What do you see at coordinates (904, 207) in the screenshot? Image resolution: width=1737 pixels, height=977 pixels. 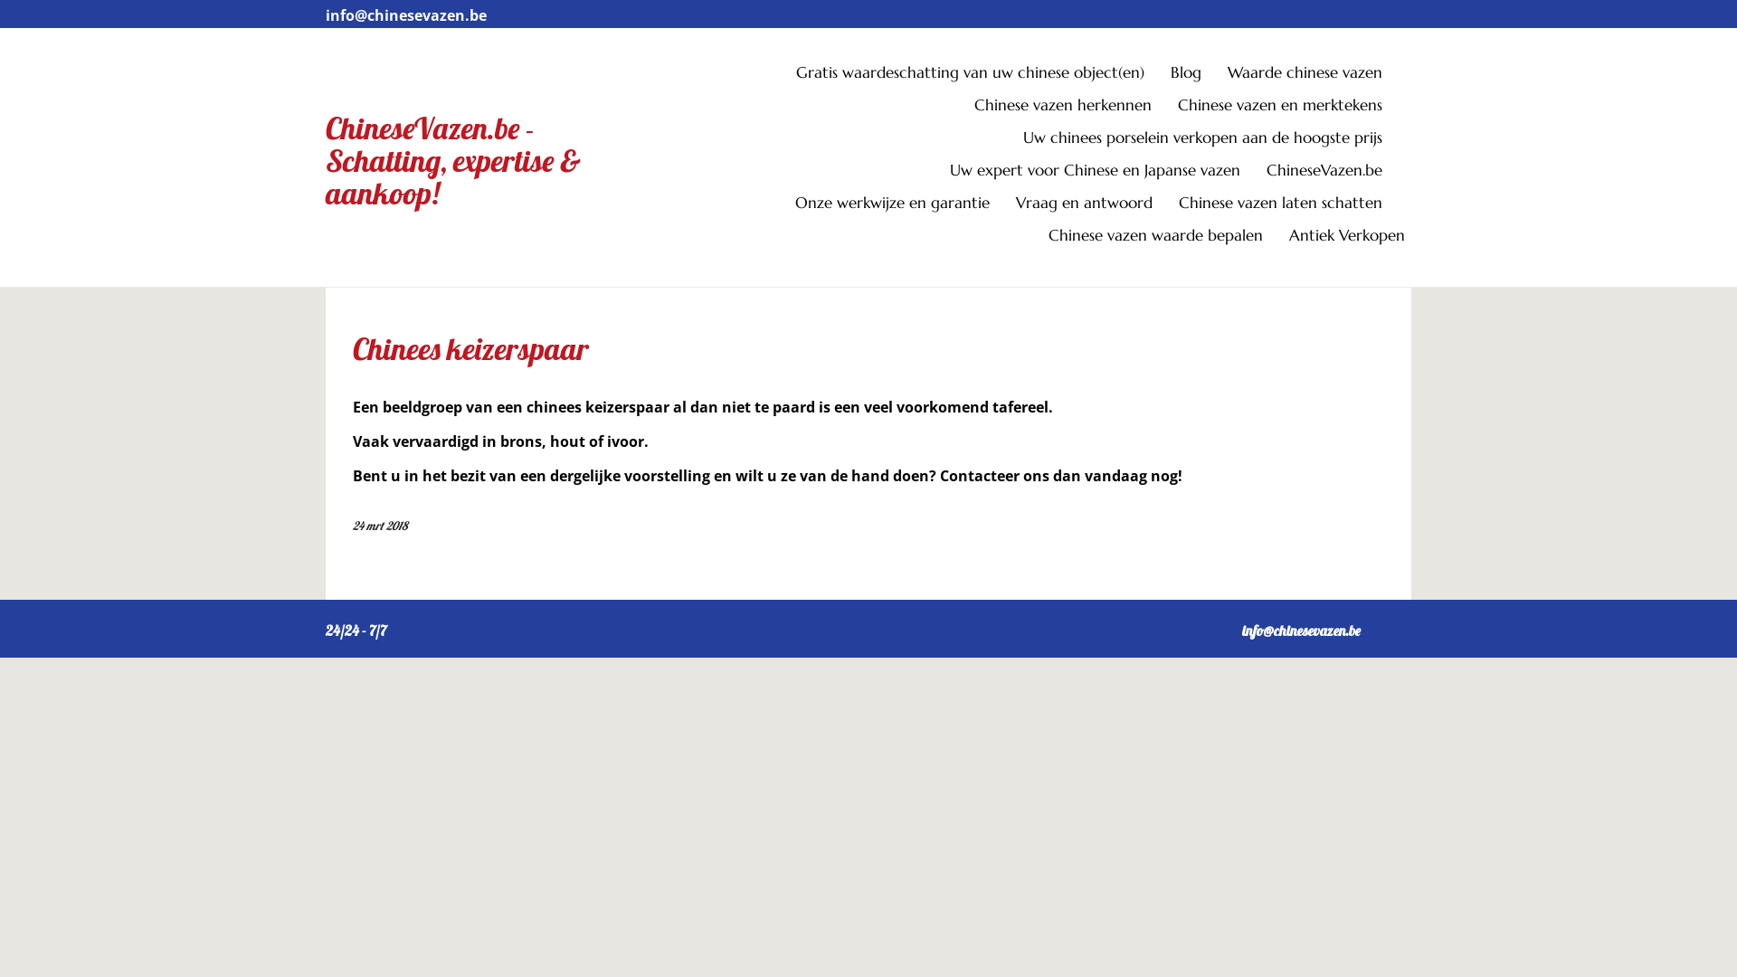 I see `Onze werkwijze en garantie` at bounding box center [904, 207].